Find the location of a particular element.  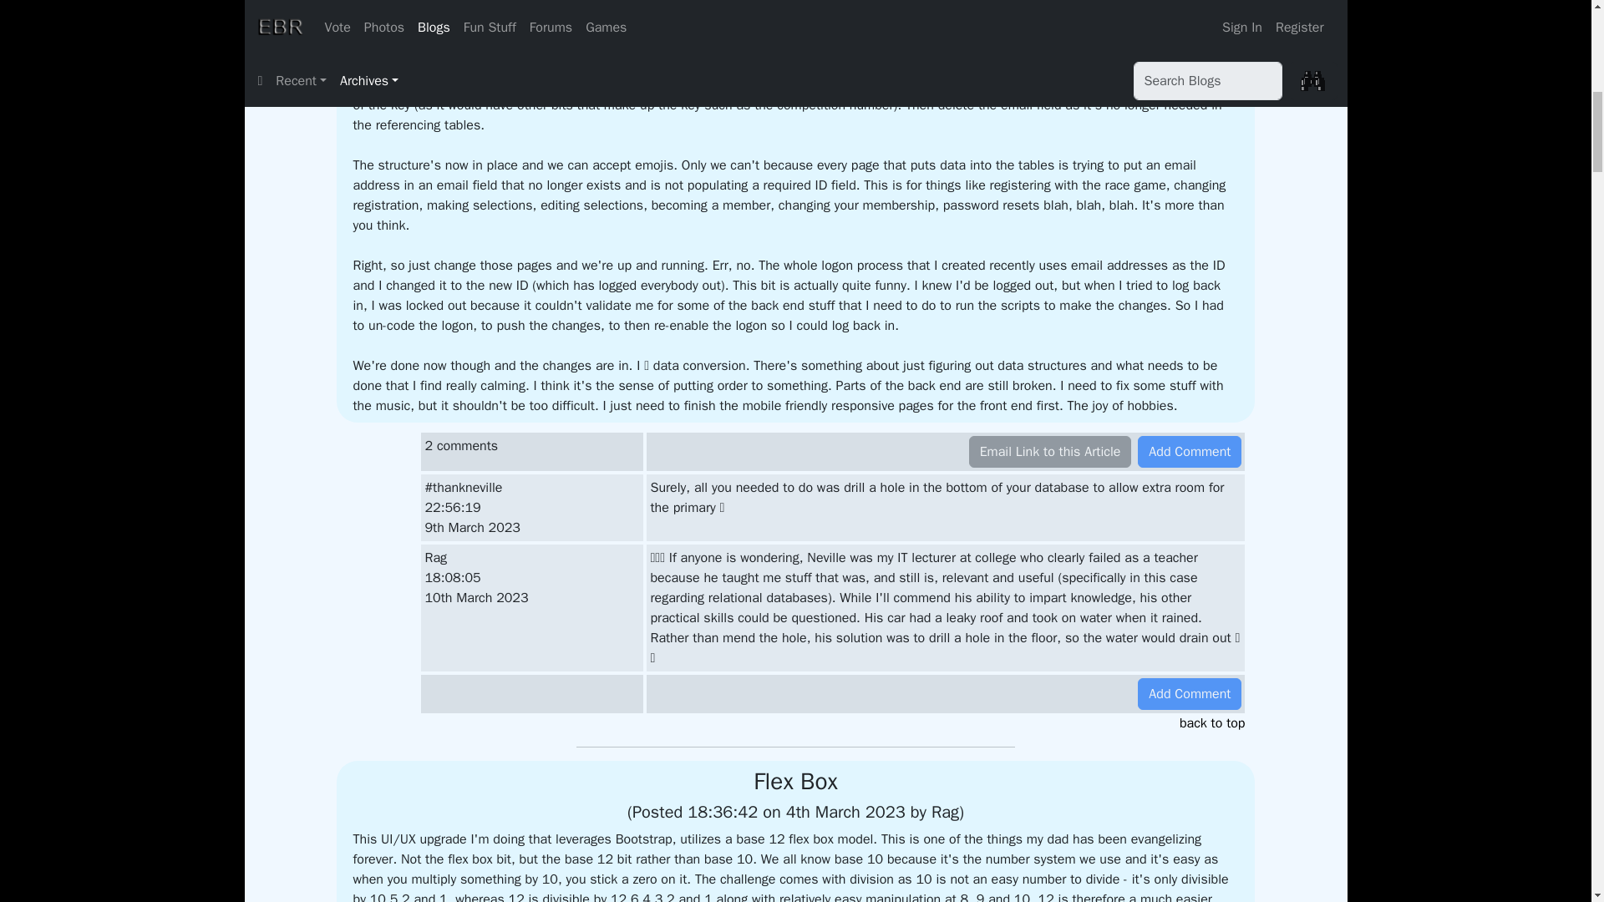

Email Link to this Article is located at coordinates (1050, 451).